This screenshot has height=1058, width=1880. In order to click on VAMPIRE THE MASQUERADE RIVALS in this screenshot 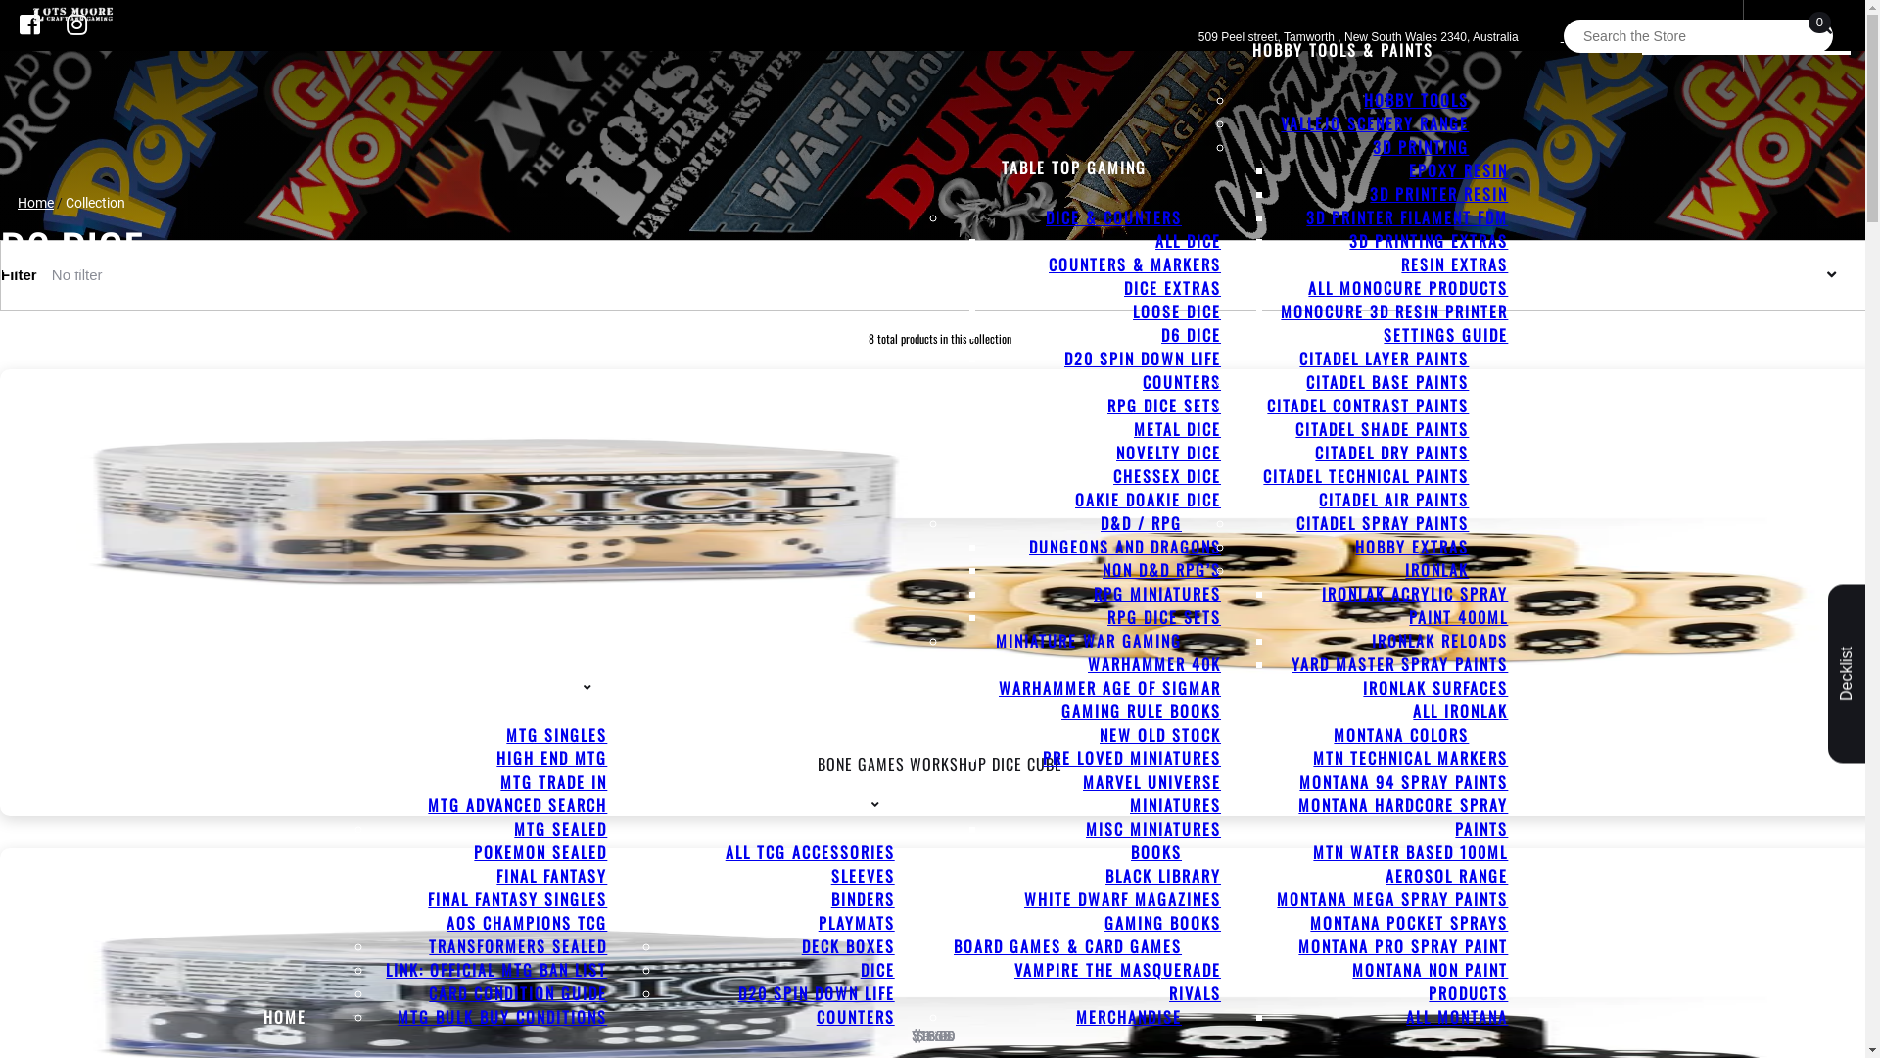, I will do `click(1118, 982)`.